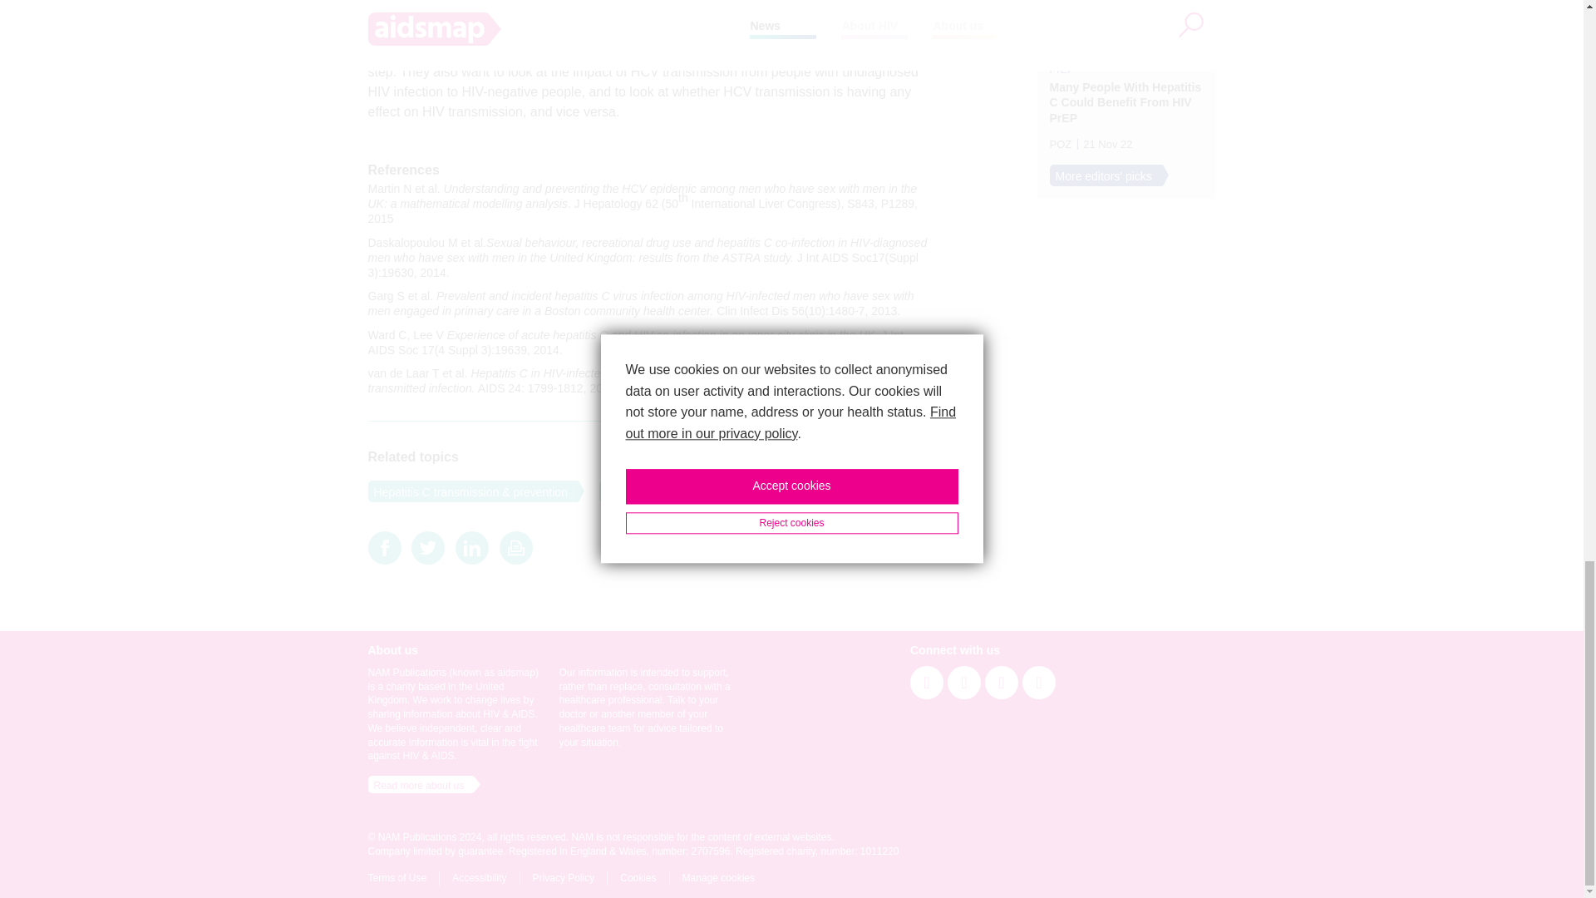 This screenshot has width=1596, height=898. I want to click on Facebook, so click(383, 547).